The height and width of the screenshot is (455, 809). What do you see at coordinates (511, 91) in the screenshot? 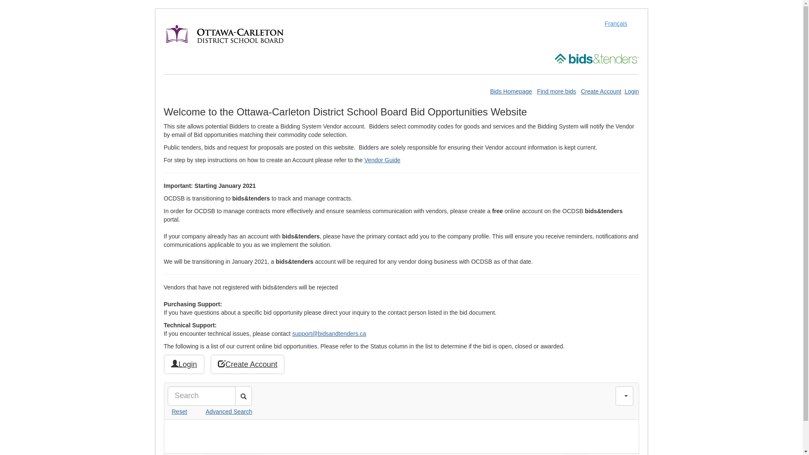
I see `Bids Homepage` at bounding box center [511, 91].